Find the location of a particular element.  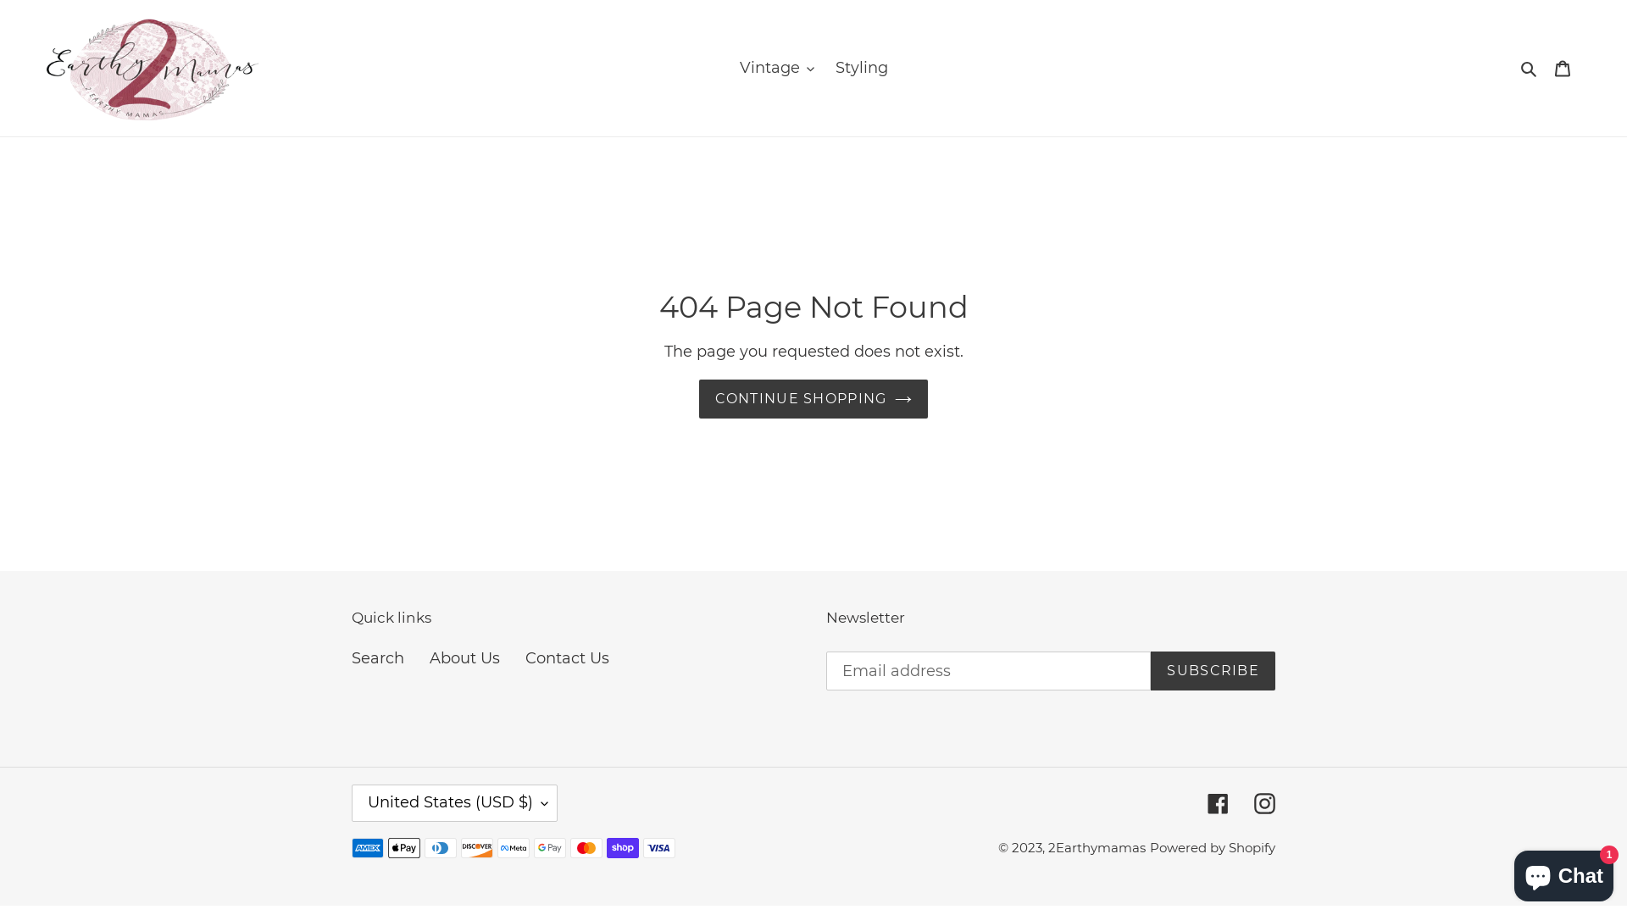

Shopify online store chat is located at coordinates (1564, 873).